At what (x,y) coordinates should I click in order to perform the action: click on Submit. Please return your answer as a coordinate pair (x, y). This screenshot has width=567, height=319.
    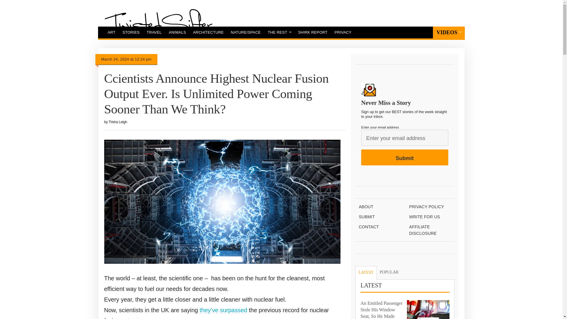
    Looking at the image, I should click on (405, 157).